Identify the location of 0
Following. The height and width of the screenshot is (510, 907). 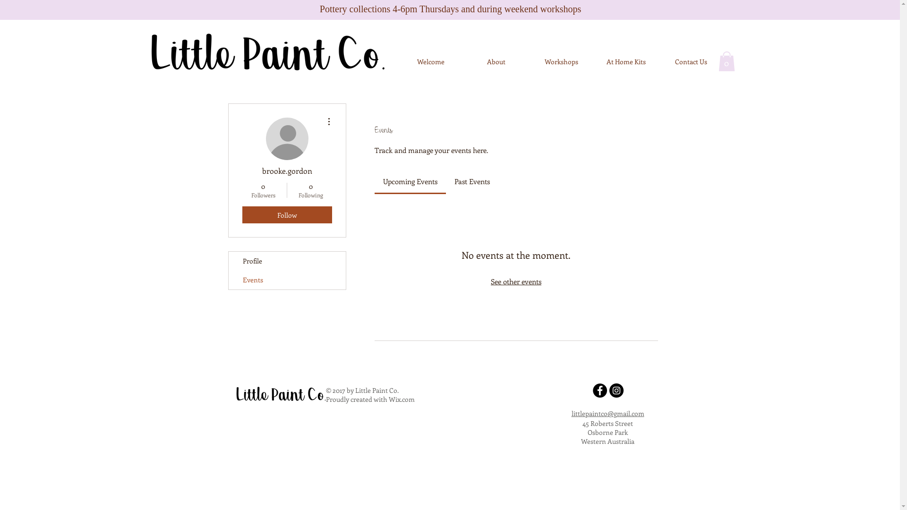
(311, 190).